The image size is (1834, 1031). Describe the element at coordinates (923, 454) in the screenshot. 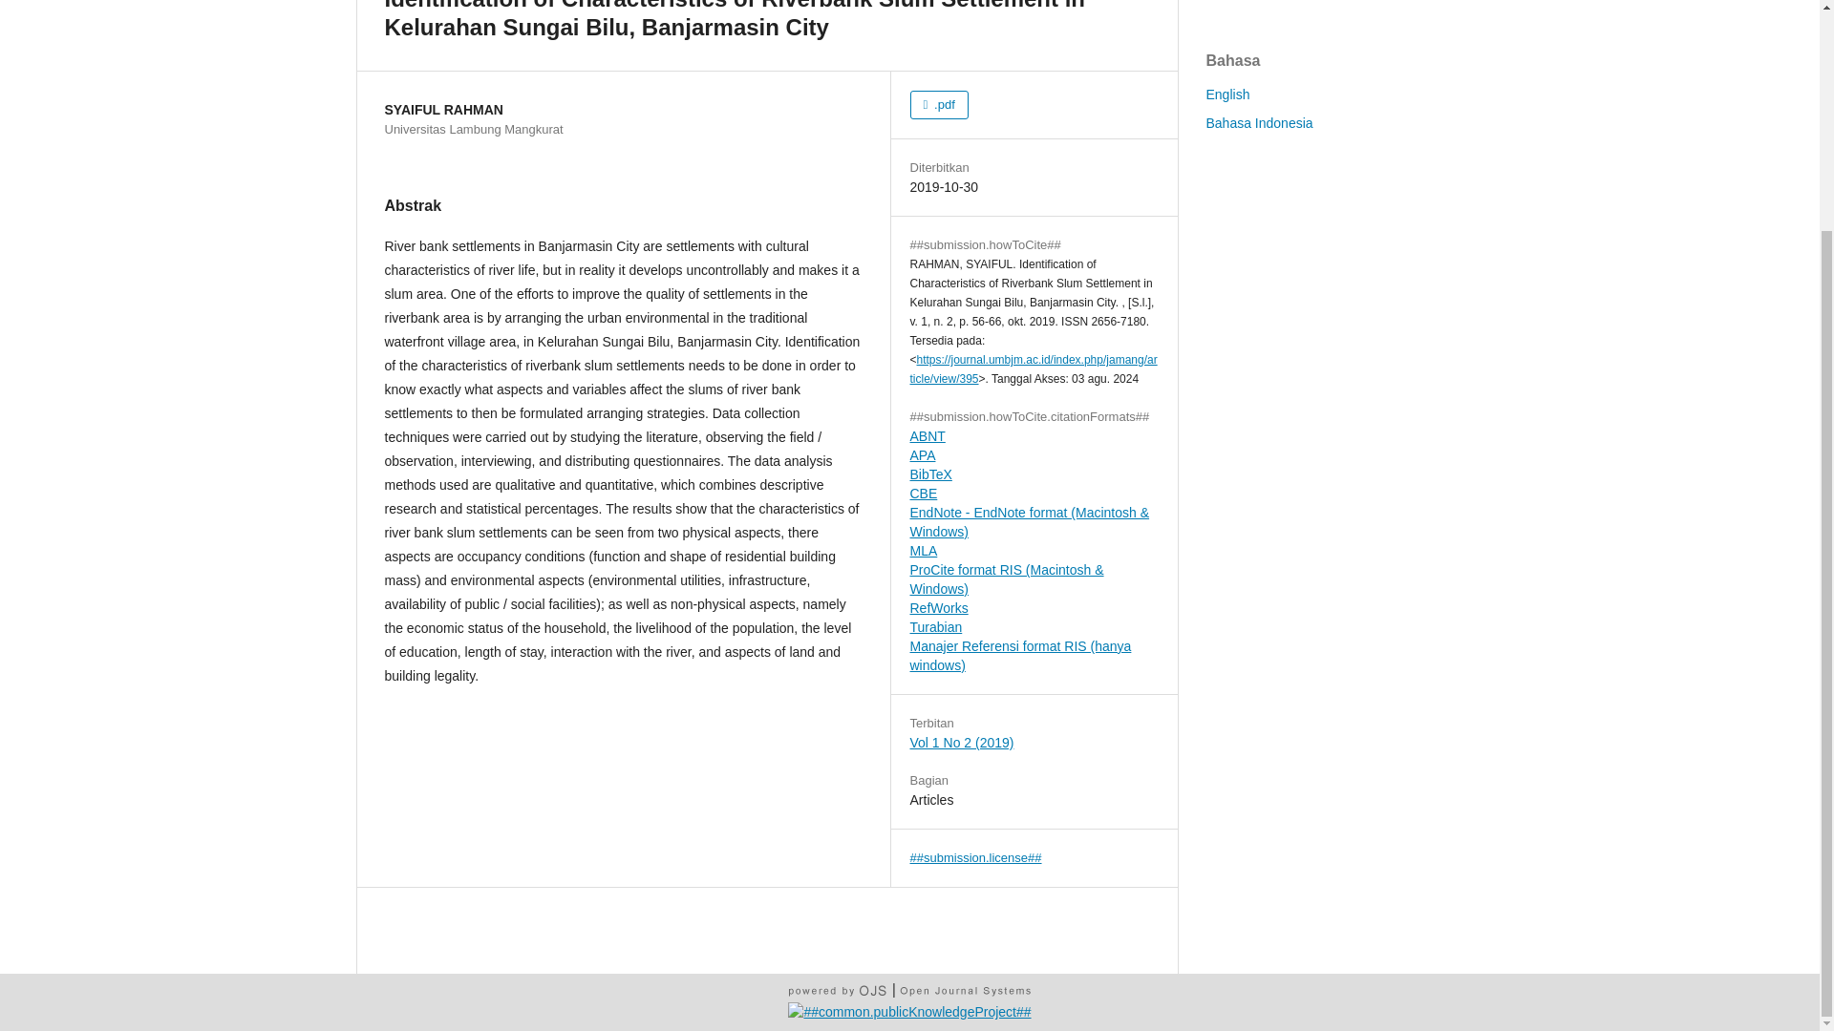

I see `APA` at that location.